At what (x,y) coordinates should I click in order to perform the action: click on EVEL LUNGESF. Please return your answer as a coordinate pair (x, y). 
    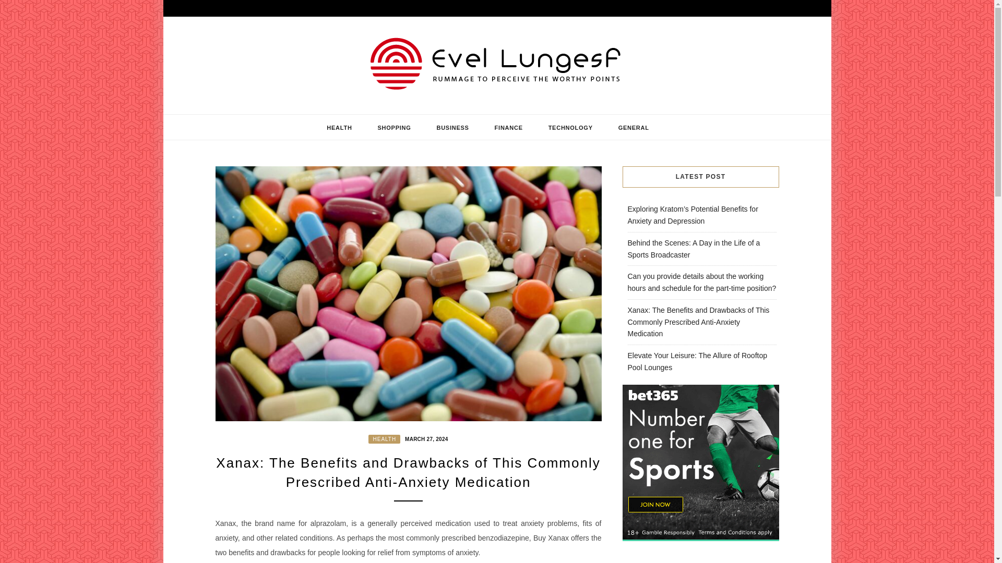
    Looking at the image, I should click on (299, 110).